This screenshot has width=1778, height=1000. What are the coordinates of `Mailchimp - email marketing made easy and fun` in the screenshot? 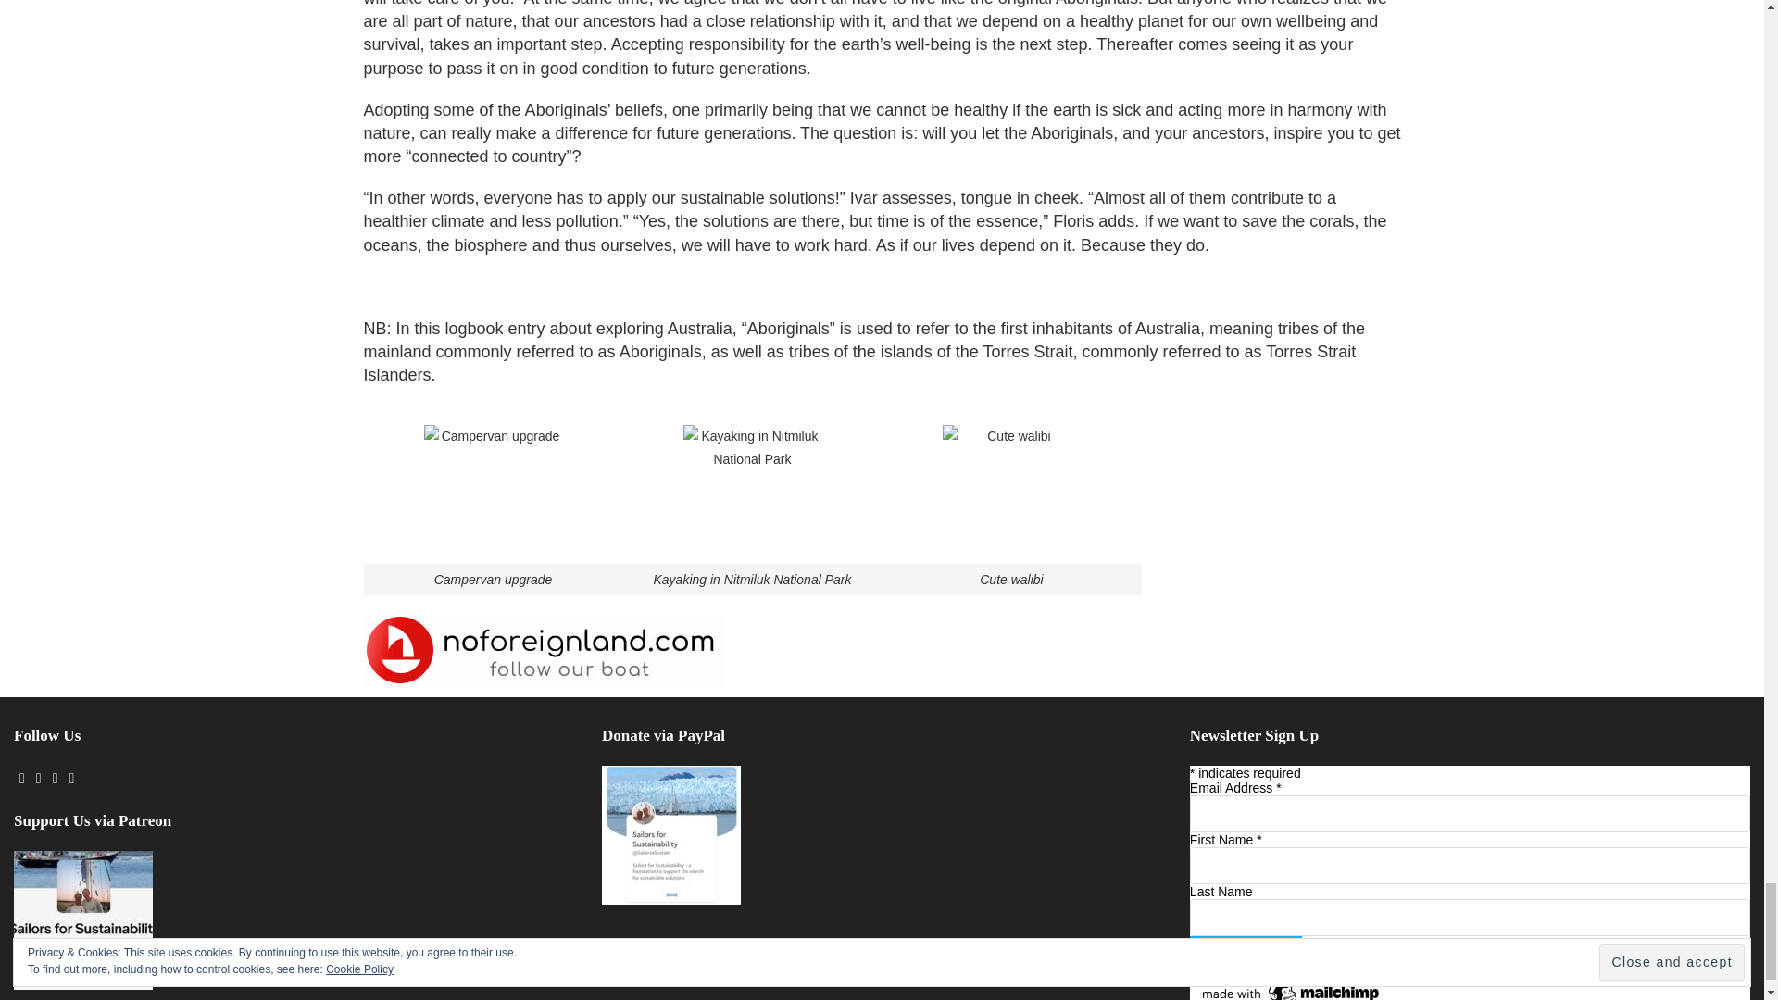 It's located at (1291, 990).